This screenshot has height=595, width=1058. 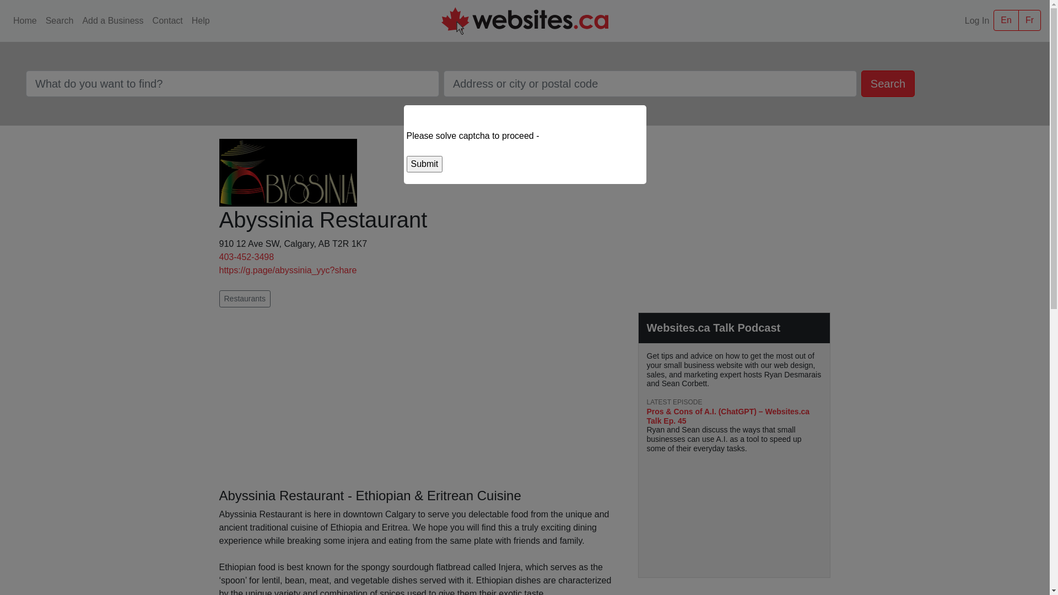 What do you see at coordinates (168, 21) in the screenshot?
I see `Contact` at bounding box center [168, 21].